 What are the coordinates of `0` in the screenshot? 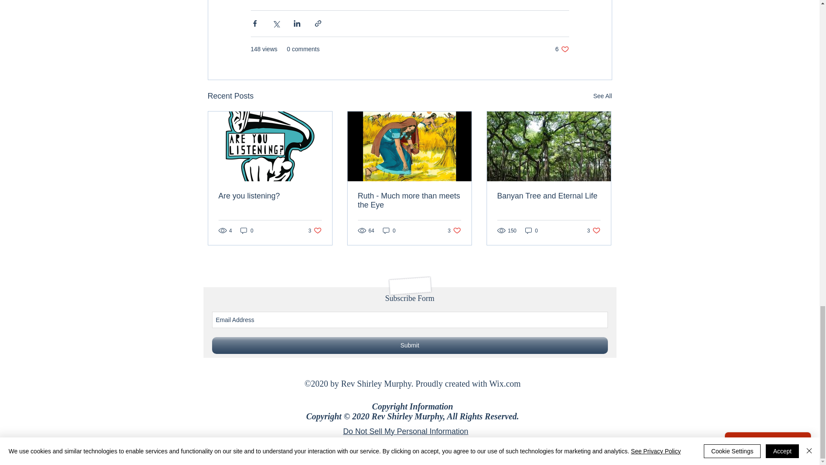 It's located at (389, 230).